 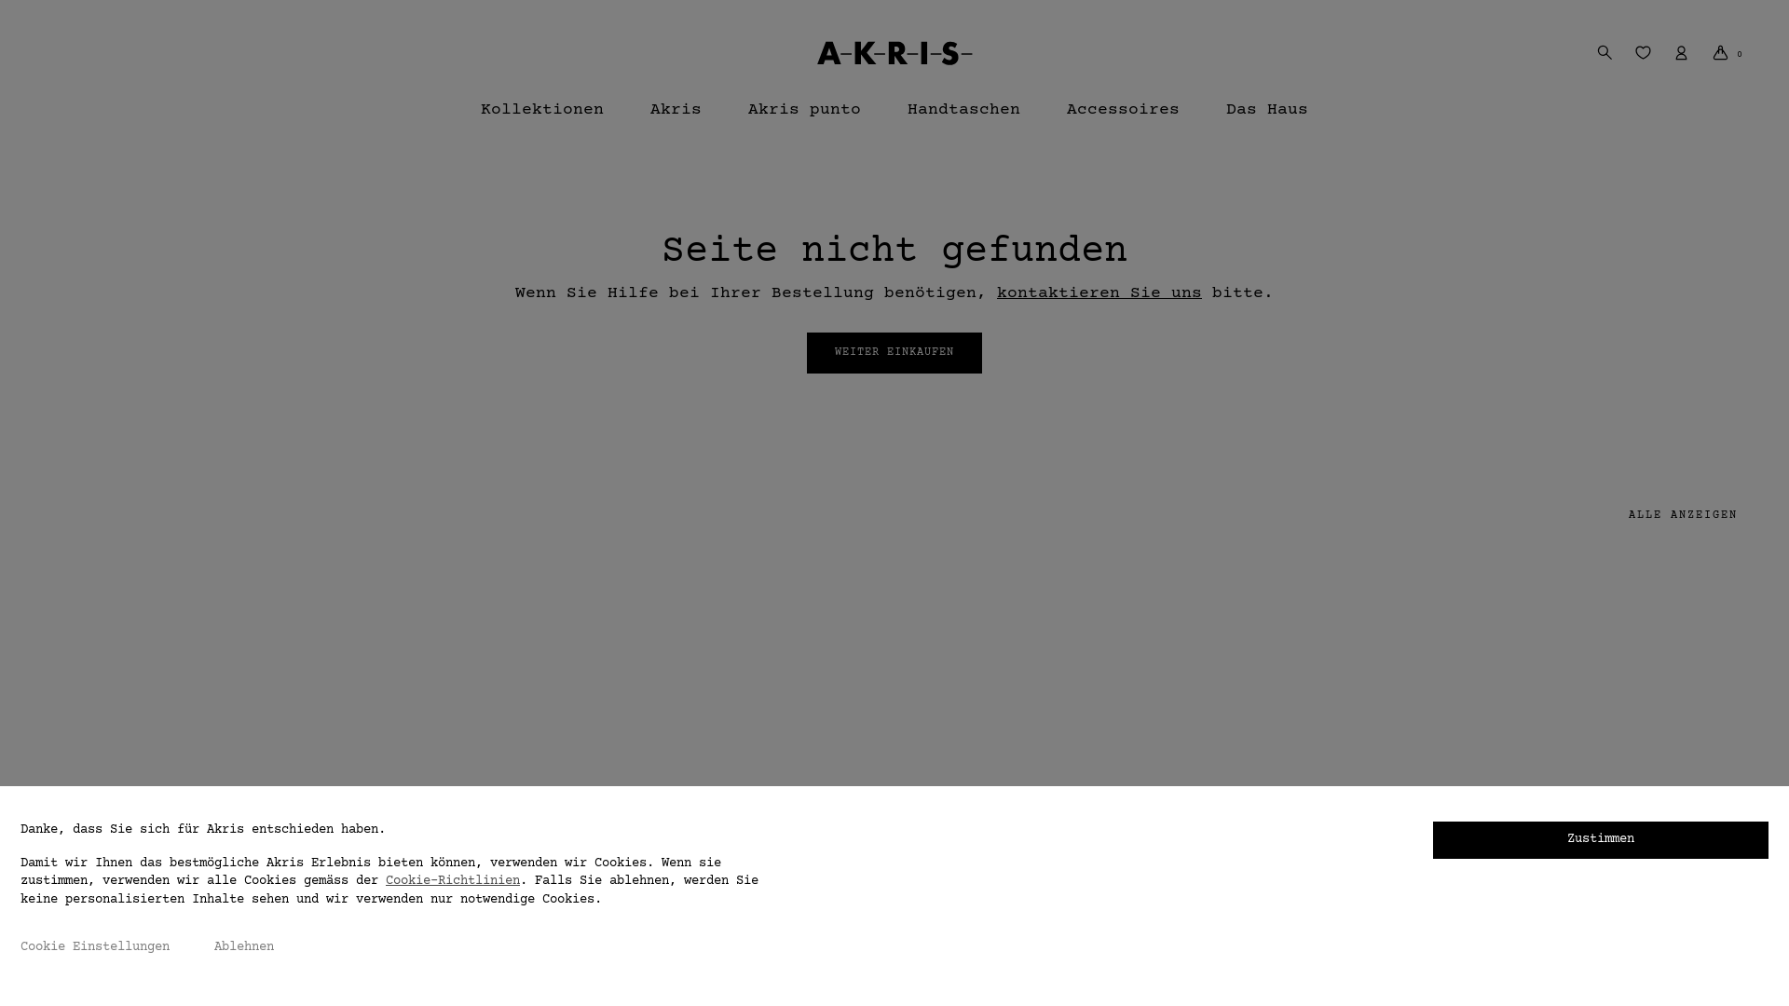 I want to click on Versand, so click(x=73, y=749).